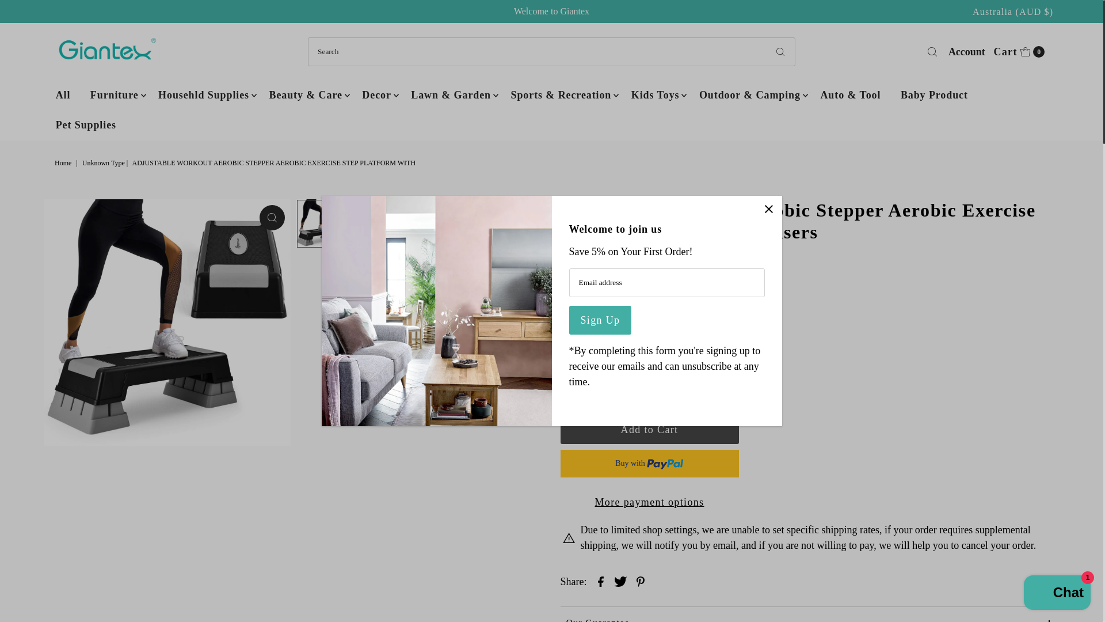  What do you see at coordinates (967, 51) in the screenshot?
I see `Account` at bounding box center [967, 51].